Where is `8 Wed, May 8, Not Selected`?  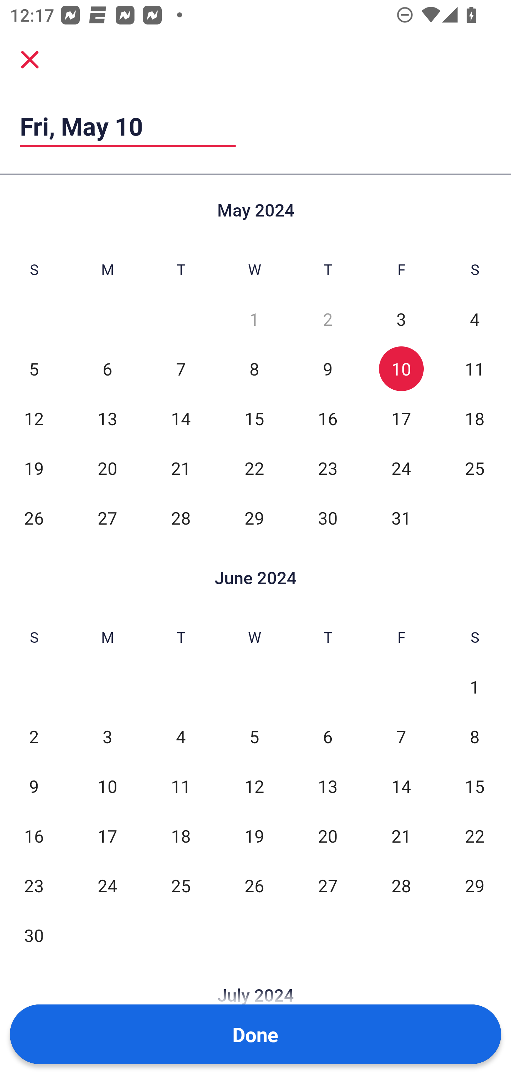
8 Wed, May 8, Not Selected is located at coordinates (254, 369).